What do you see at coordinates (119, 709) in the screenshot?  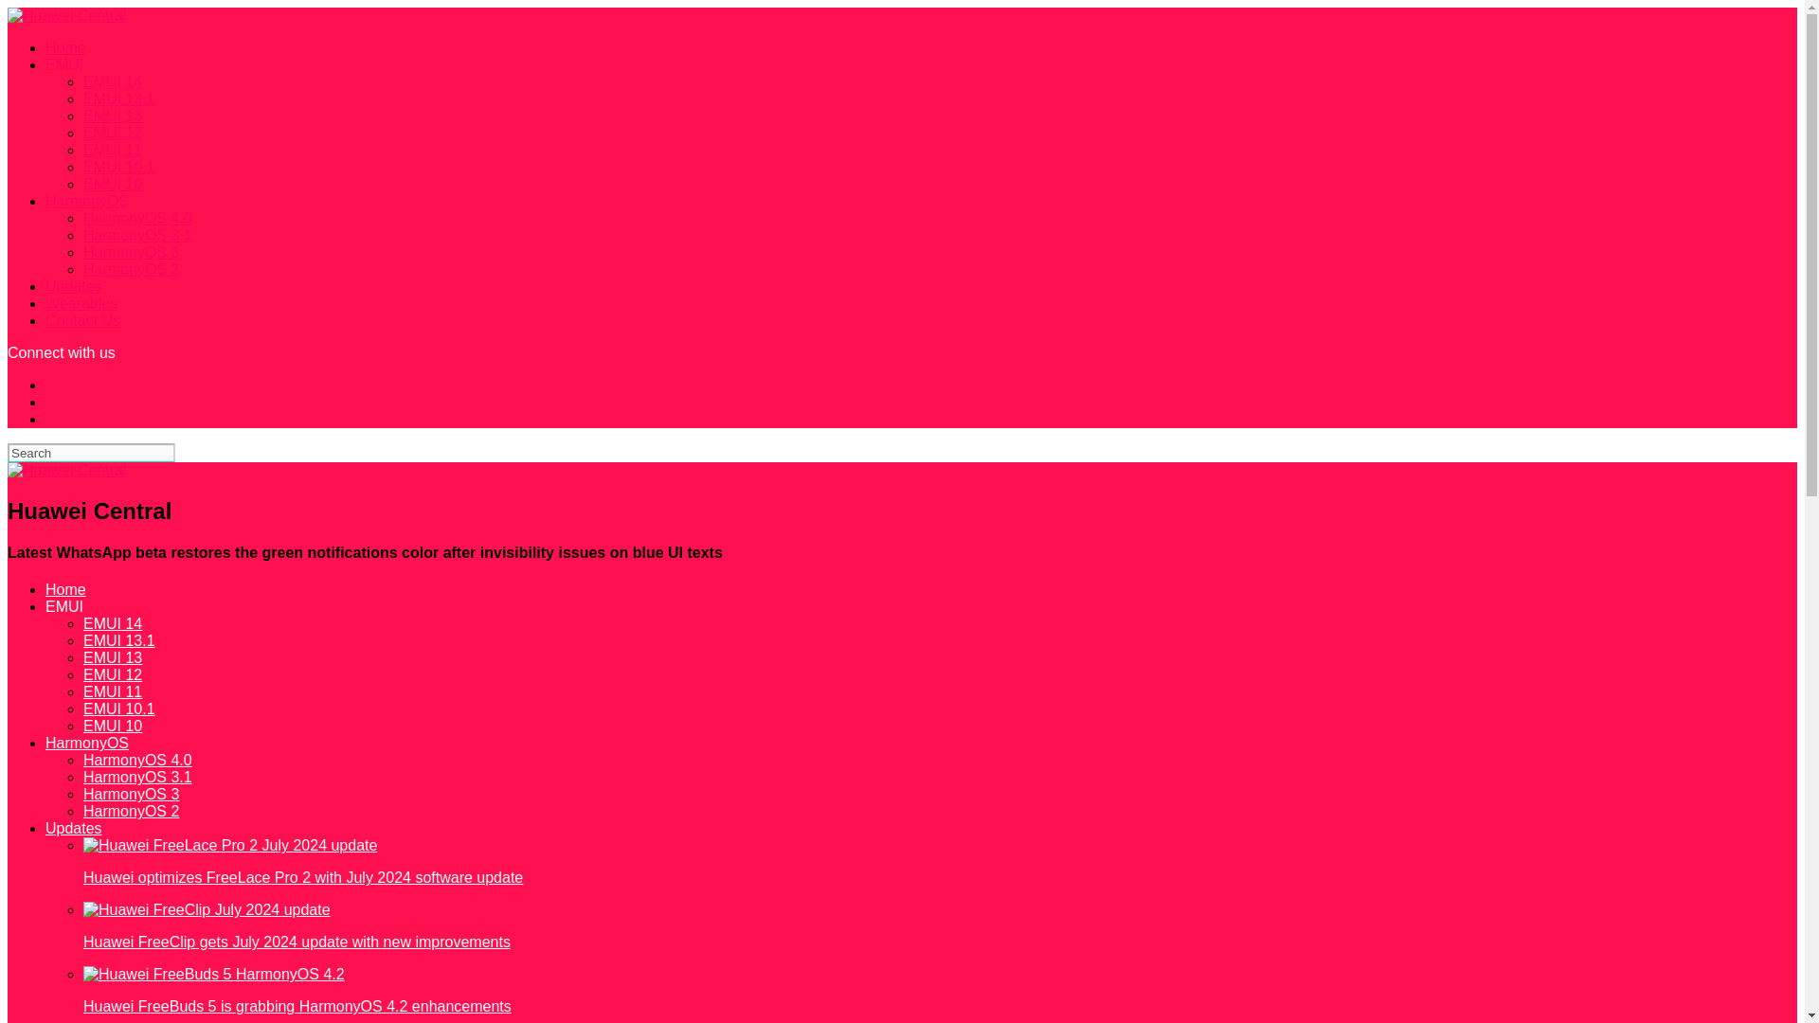 I see `EMUI 10.1` at bounding box center [119, 709].